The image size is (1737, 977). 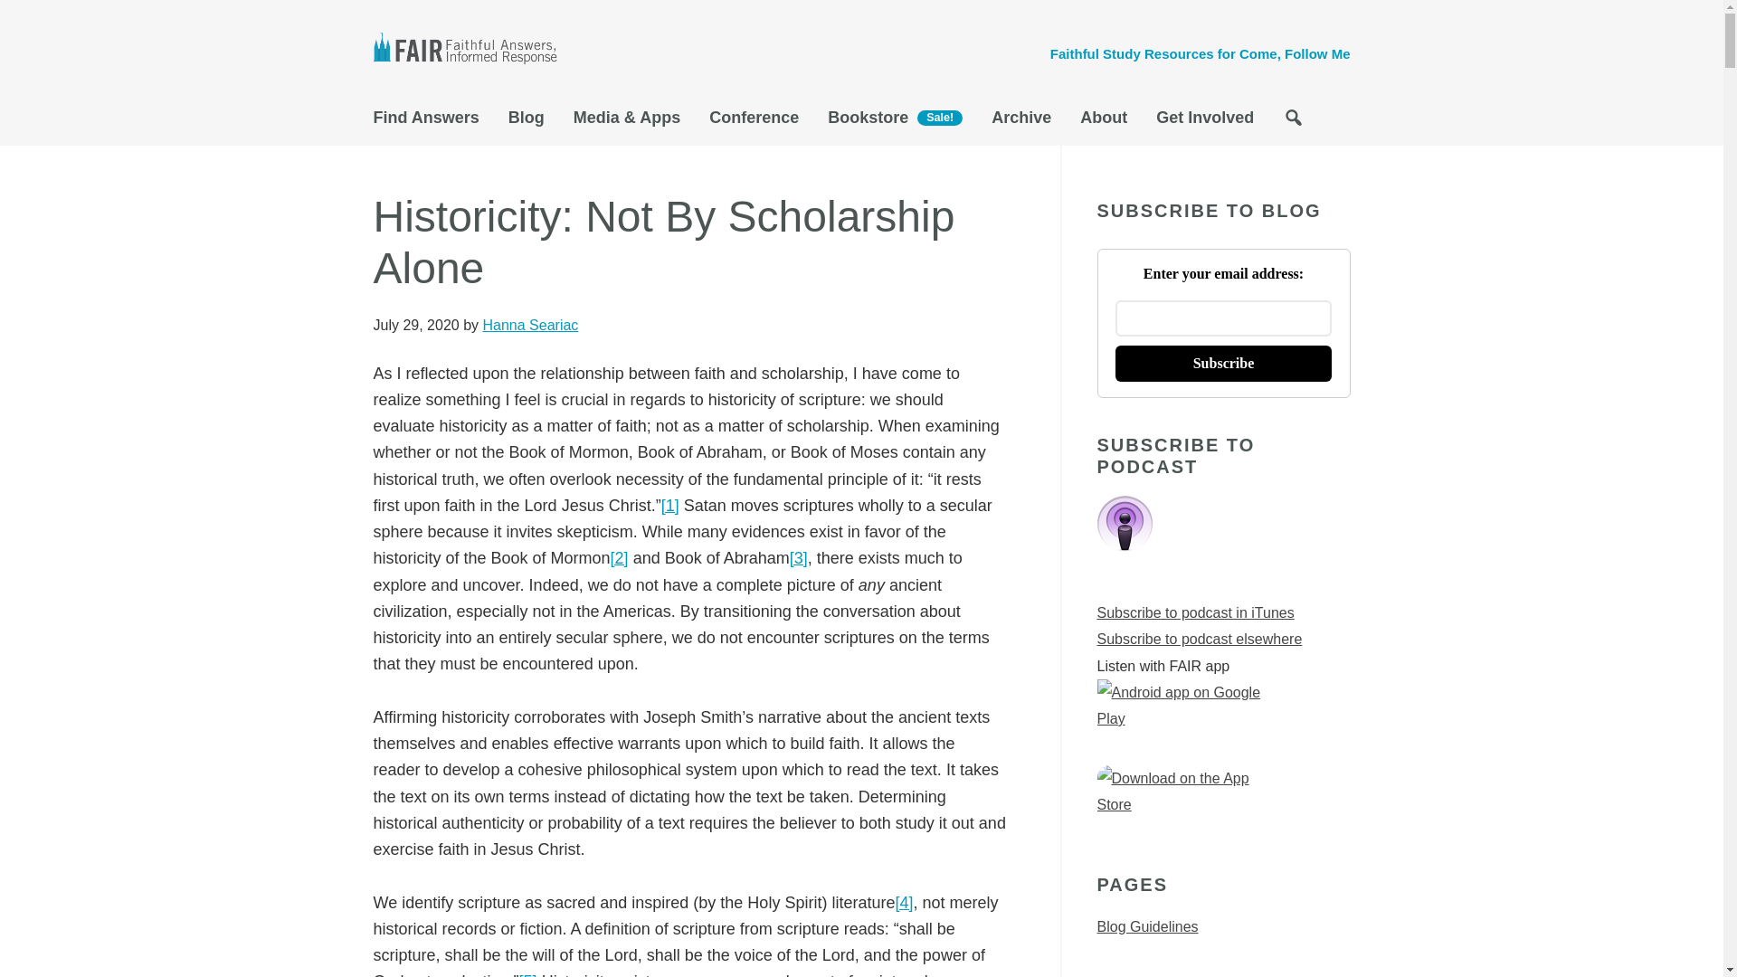 I want to click on Bookstore, so click(x=894, y=123).